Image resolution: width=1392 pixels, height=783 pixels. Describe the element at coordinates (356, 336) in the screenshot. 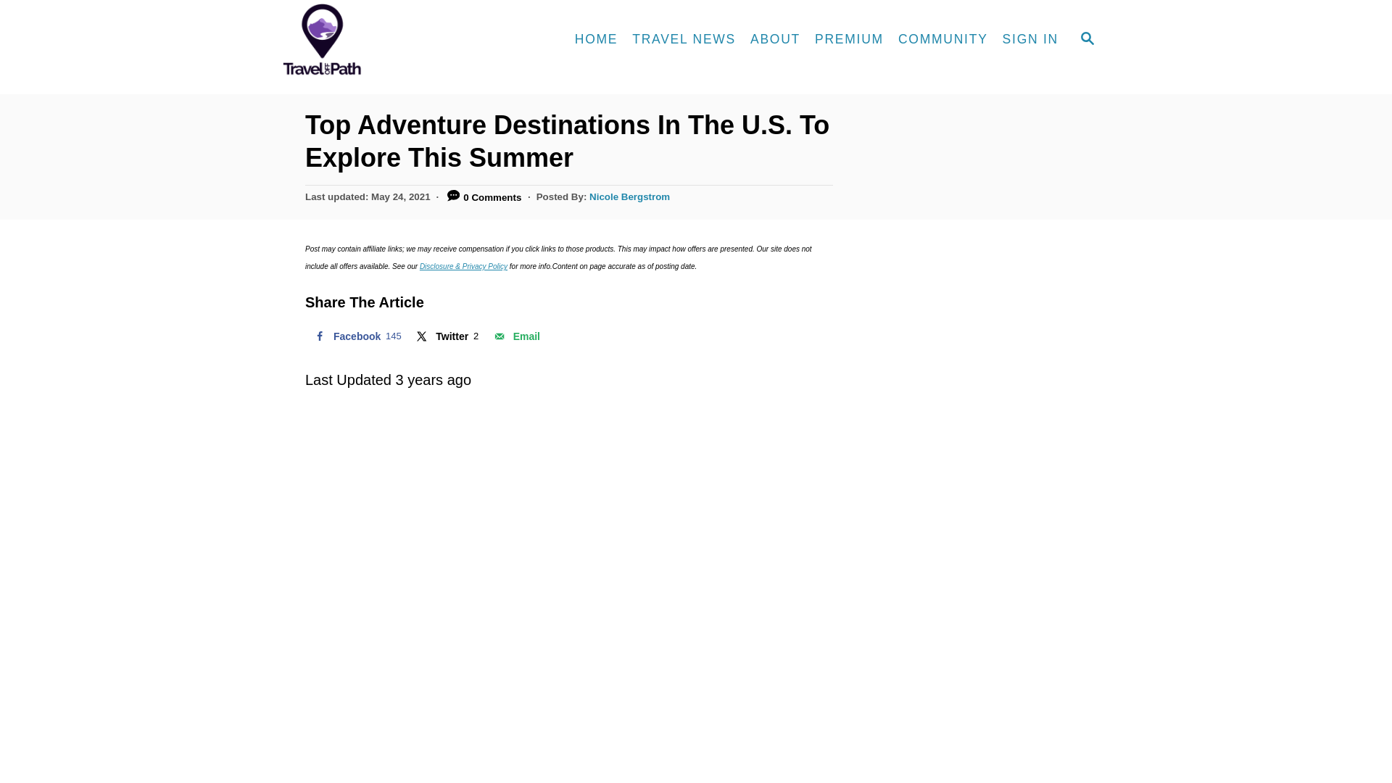

I see `Share on Facebook` at that location.